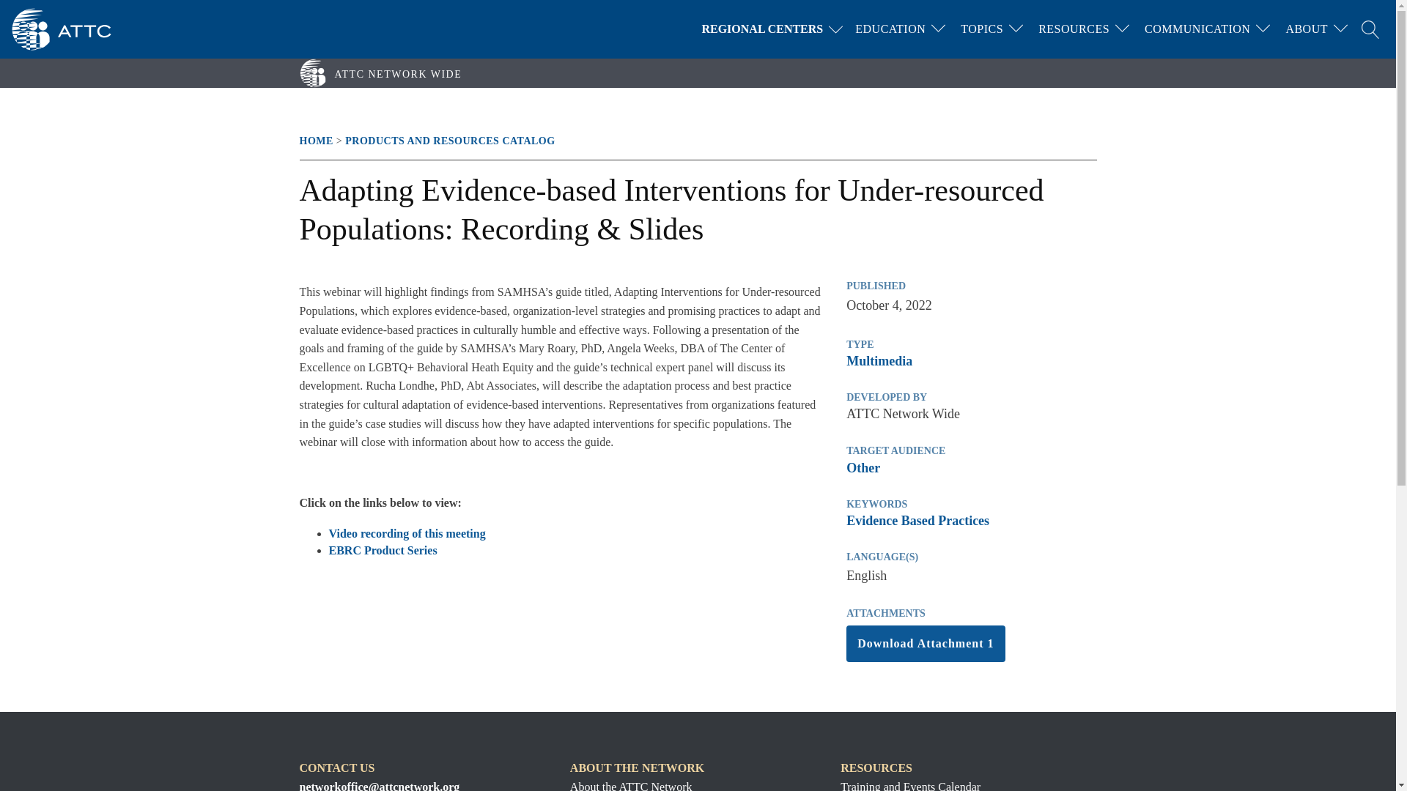  Describe the element at coordinates (982, 29) in the screenshot. I see `TOPICS` at that location.